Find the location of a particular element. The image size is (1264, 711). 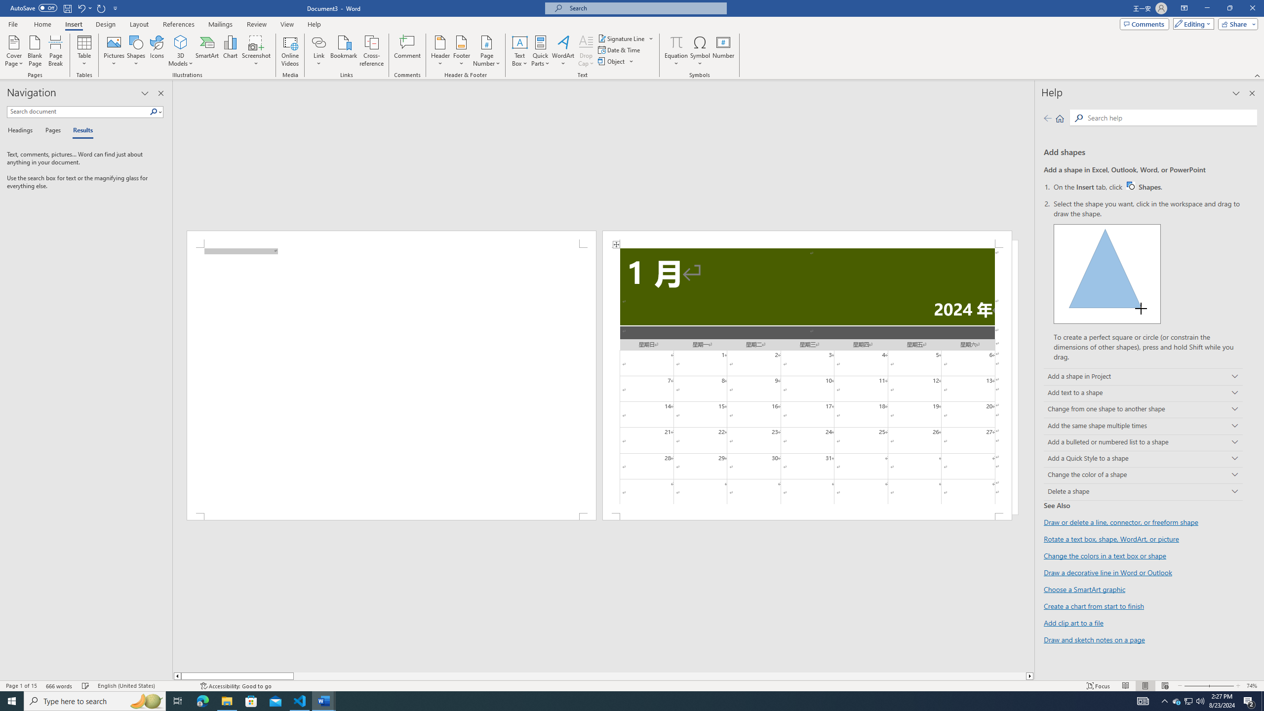

Change from one shape to another shape is located at coordinates (1143, 410).